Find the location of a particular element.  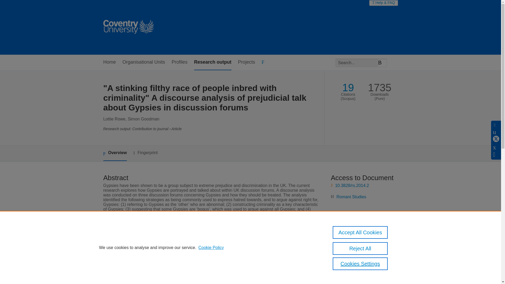

Romani Studies is located at coordinates (192, 249).